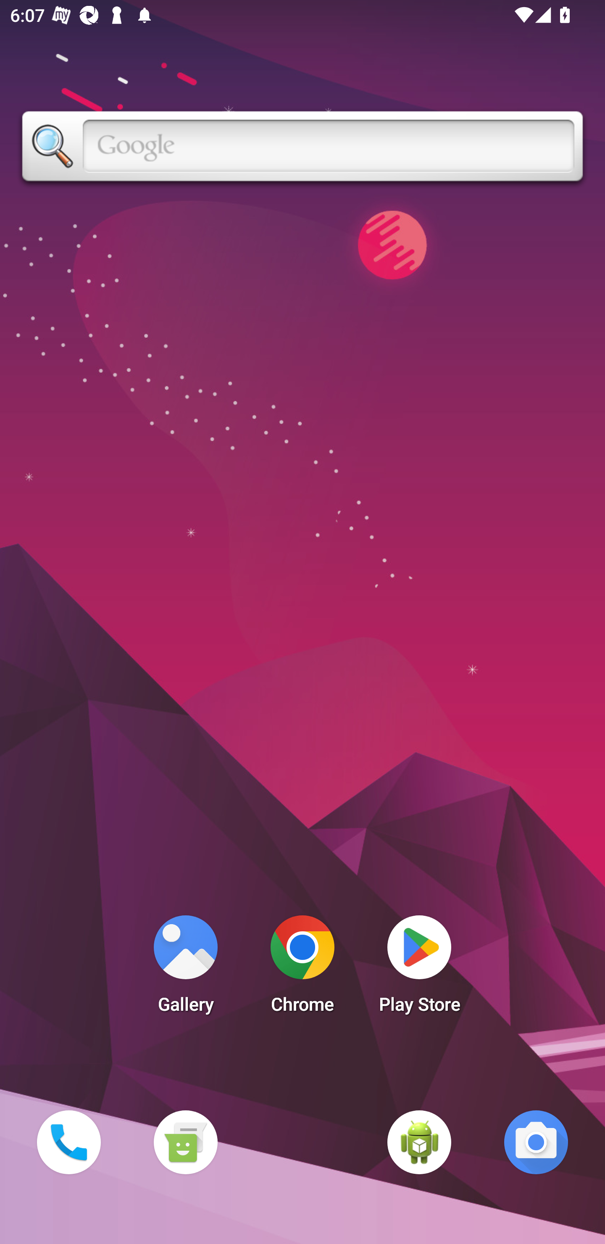 The image size is (605, 1244). I want to click on Chrome, so click(302, 968).